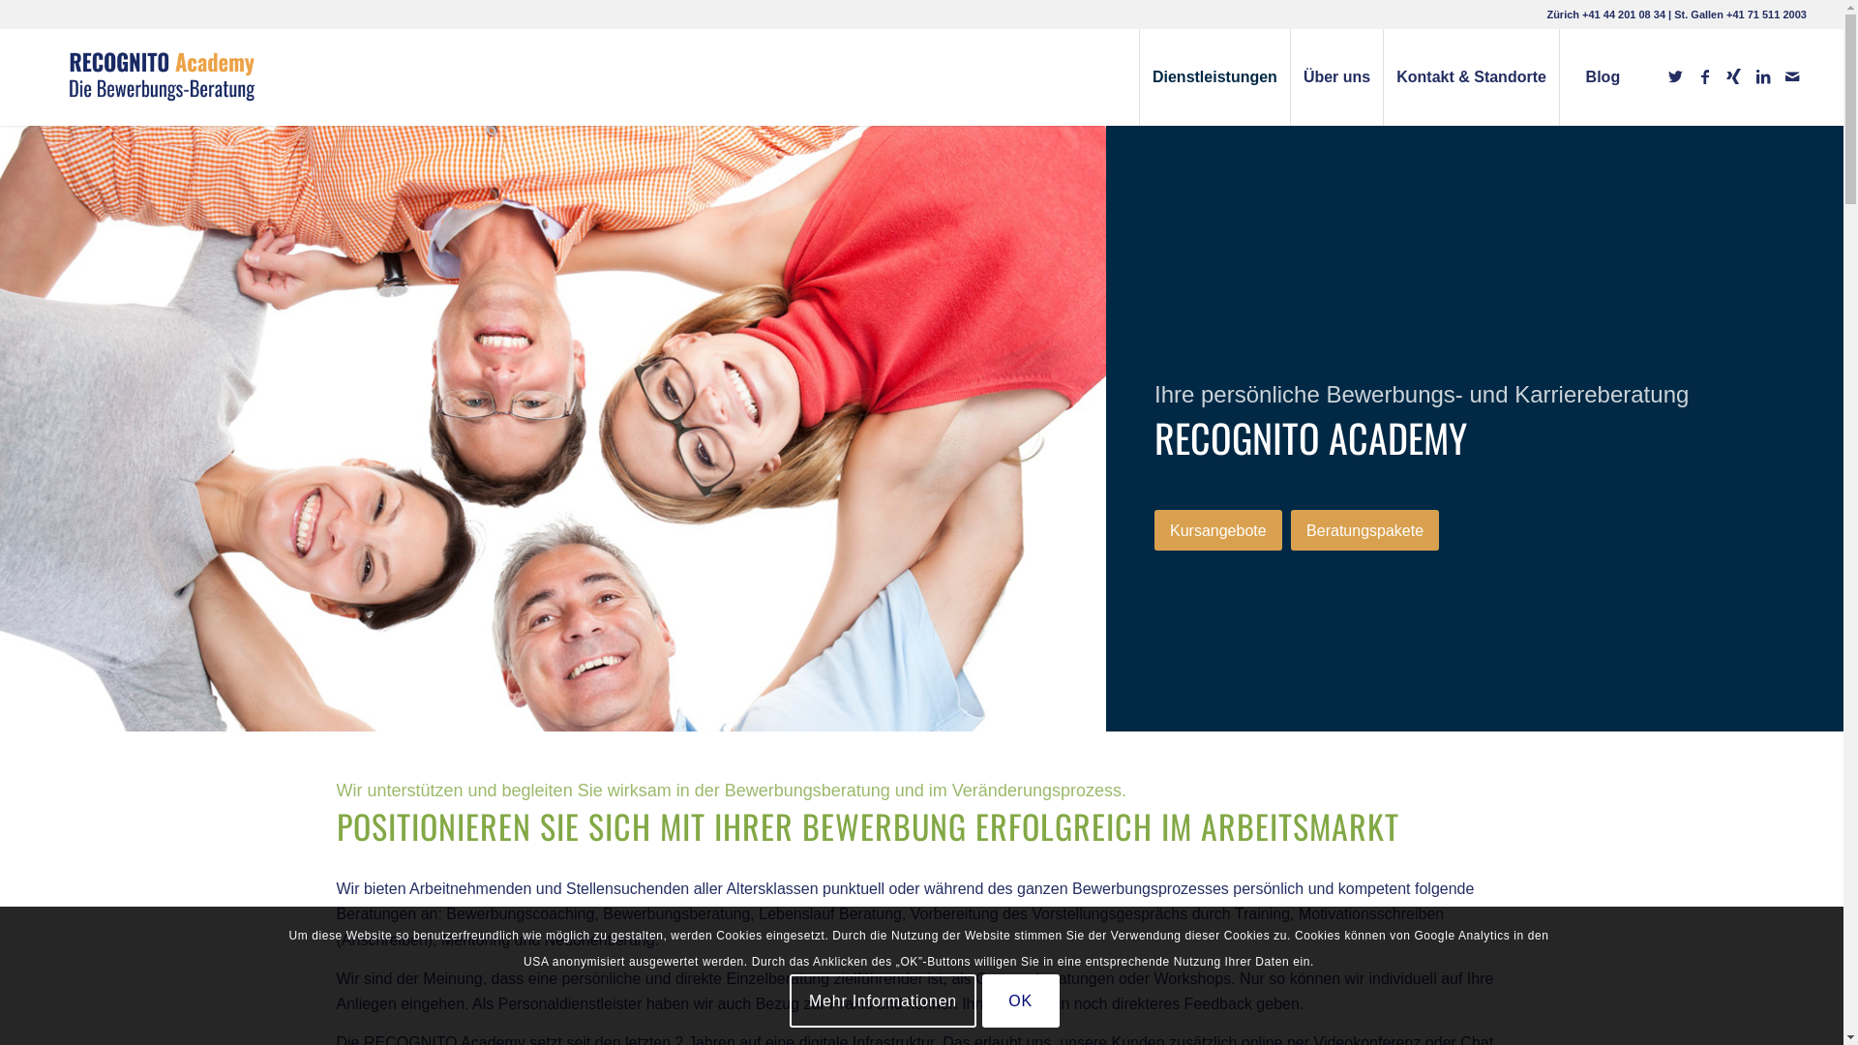 The width and height of the screenshot is (1858, 1045). What do you see at coordinates (1705, 76) in the screenshot?
I see `Facebook` at bounding box center [1705, 76].